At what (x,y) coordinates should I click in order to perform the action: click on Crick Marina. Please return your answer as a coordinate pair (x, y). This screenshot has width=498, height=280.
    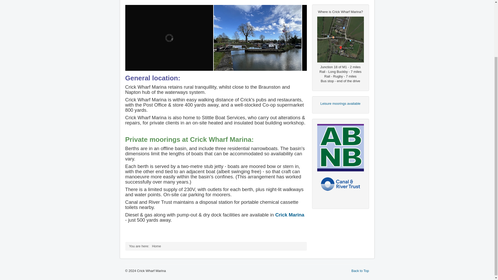
    Looking at the image, I should click on (290, 215).